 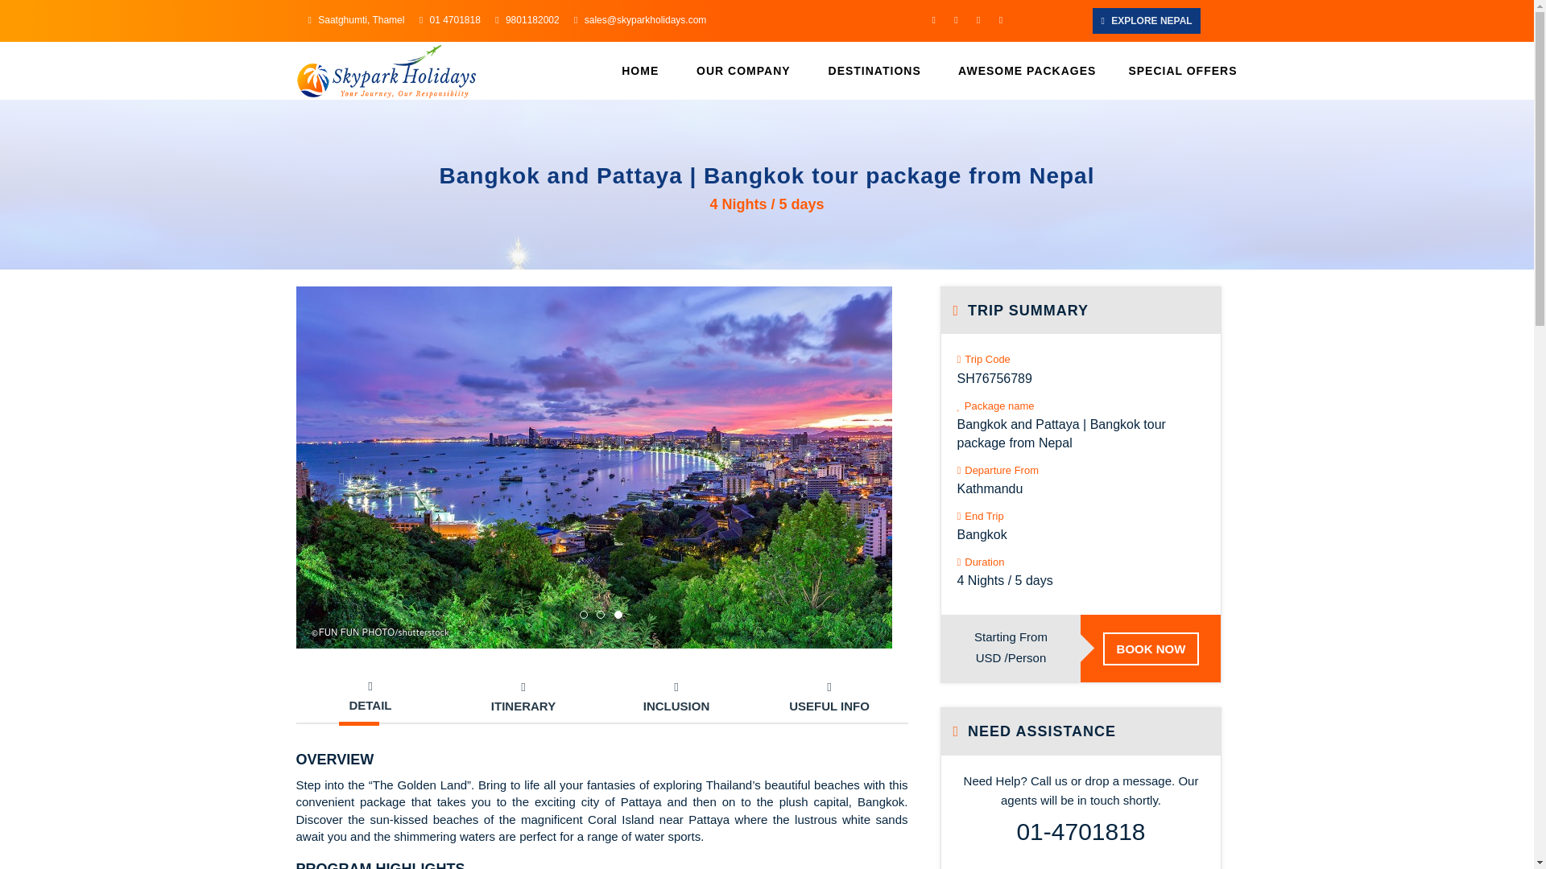 What do you see at coordinates (523, 697) in the screenshot?
I see `ITINERARY` at bounding box center [523, 697].